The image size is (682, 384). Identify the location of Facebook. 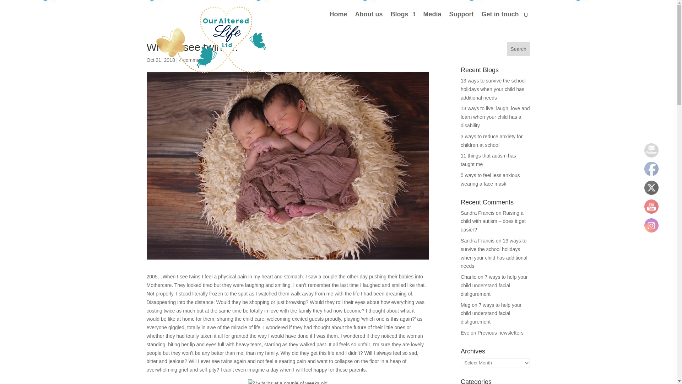
(651, 169).